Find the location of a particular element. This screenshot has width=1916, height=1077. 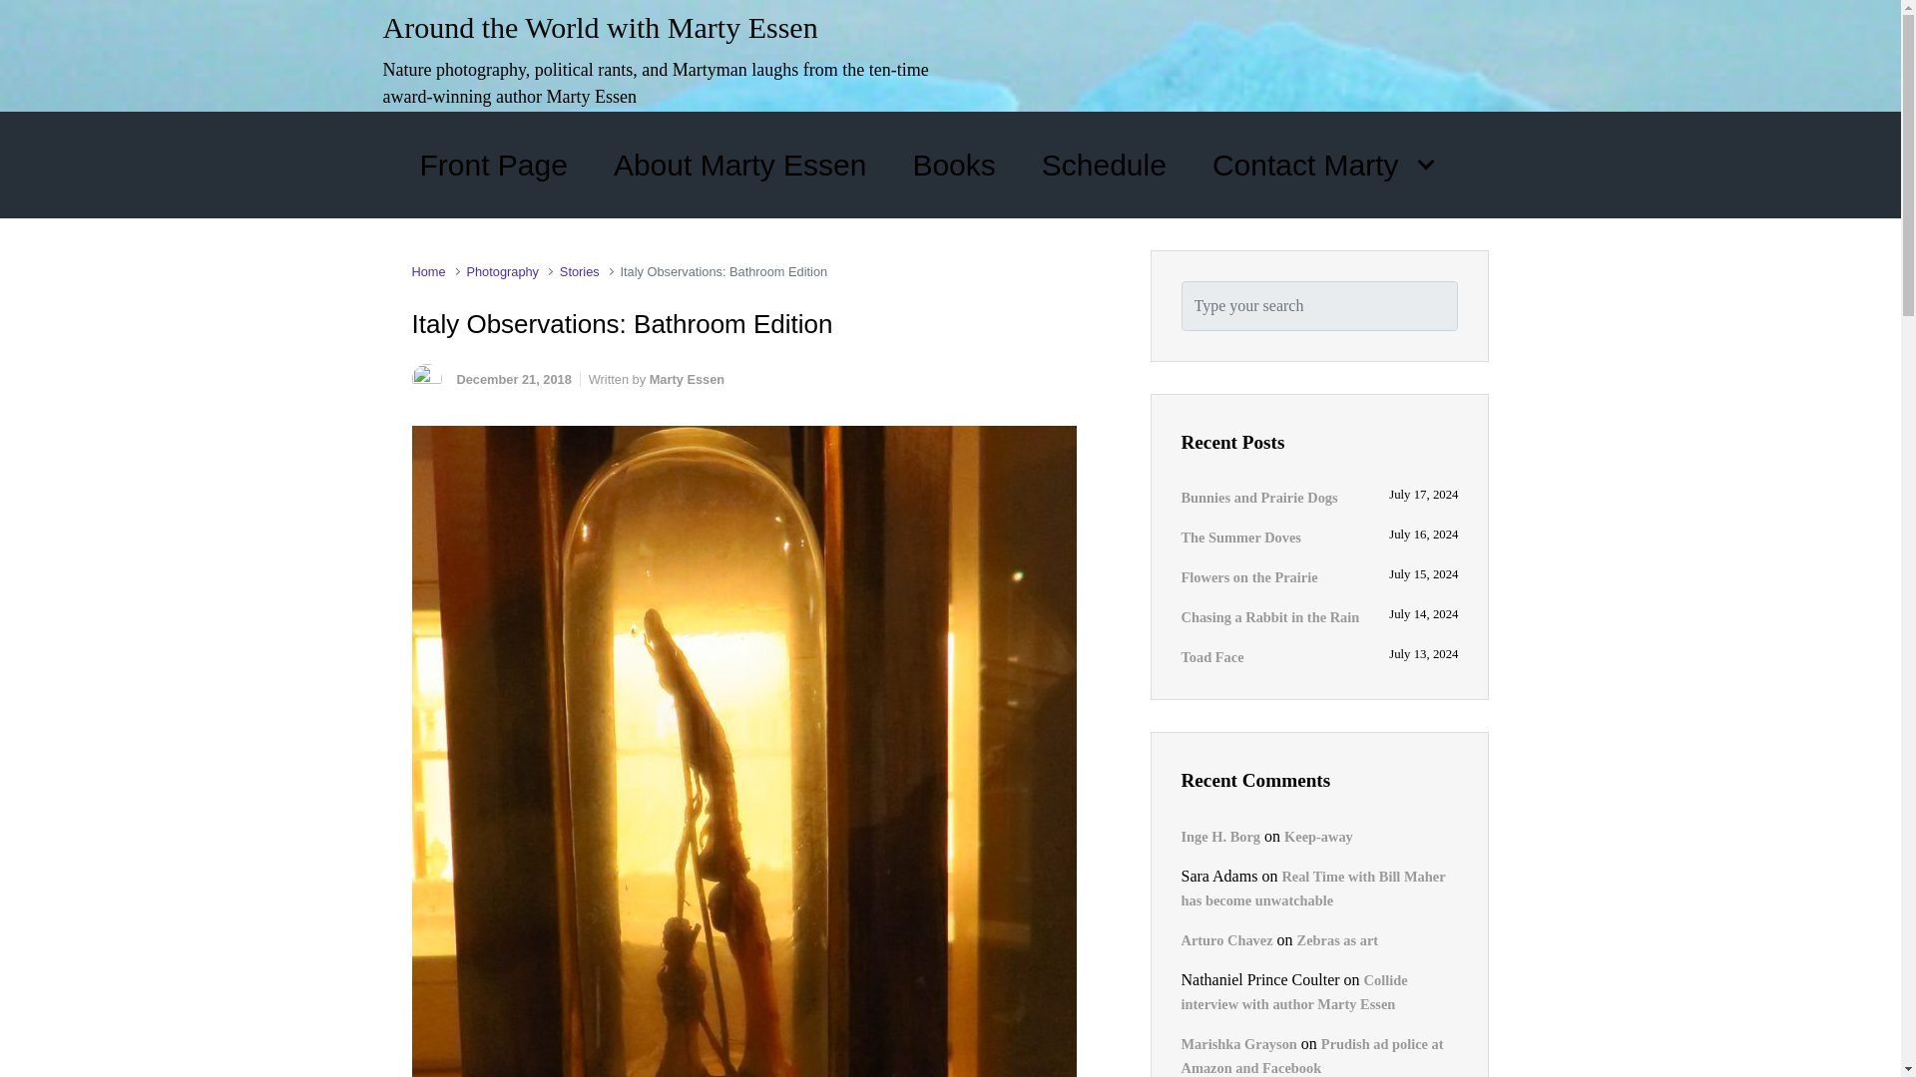

Skip to main content is located at coordinates (24, 14).